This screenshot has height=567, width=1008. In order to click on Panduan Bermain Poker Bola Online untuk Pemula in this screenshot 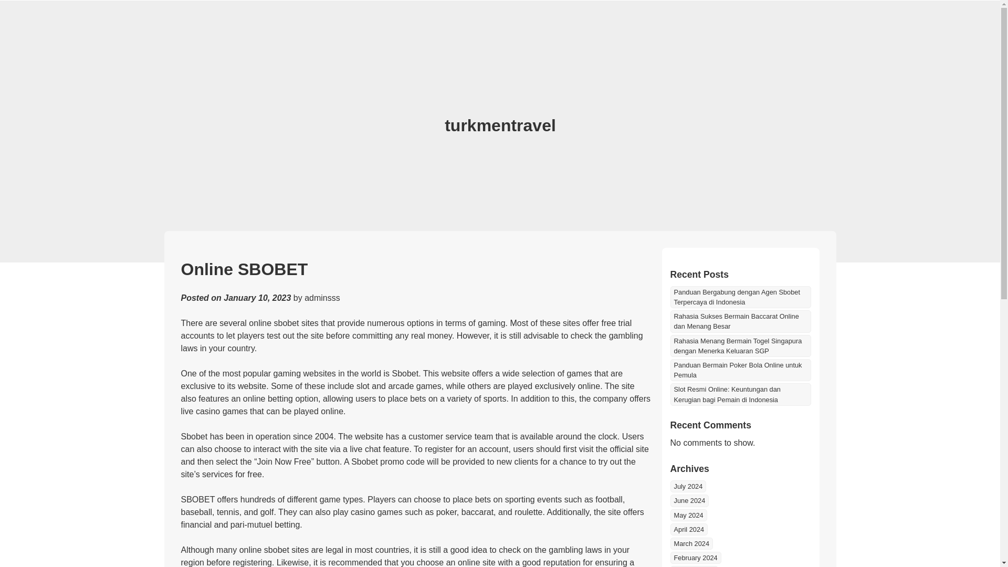, I will do `click(740, 370)`.